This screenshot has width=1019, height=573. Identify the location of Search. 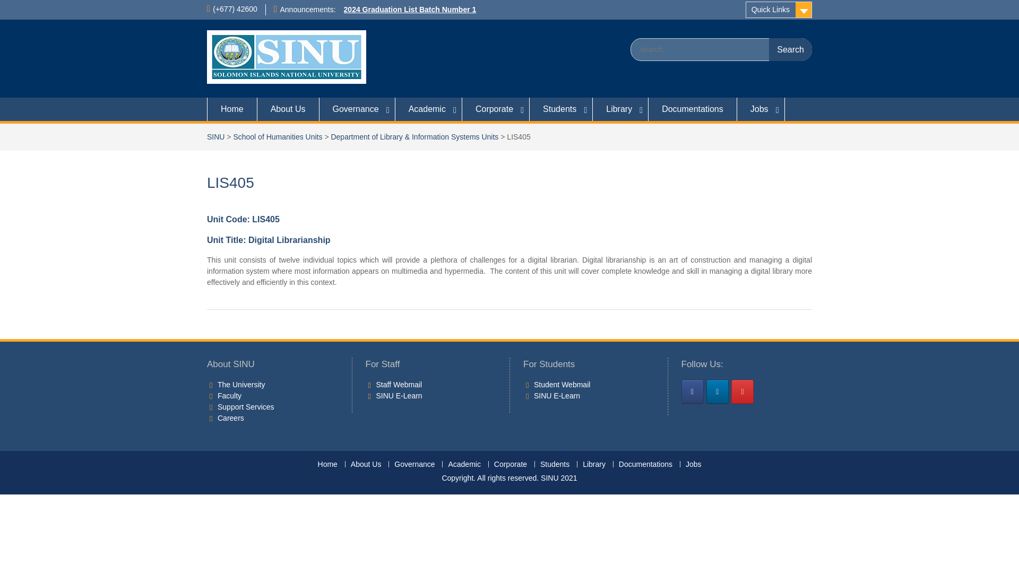
(791, 49).